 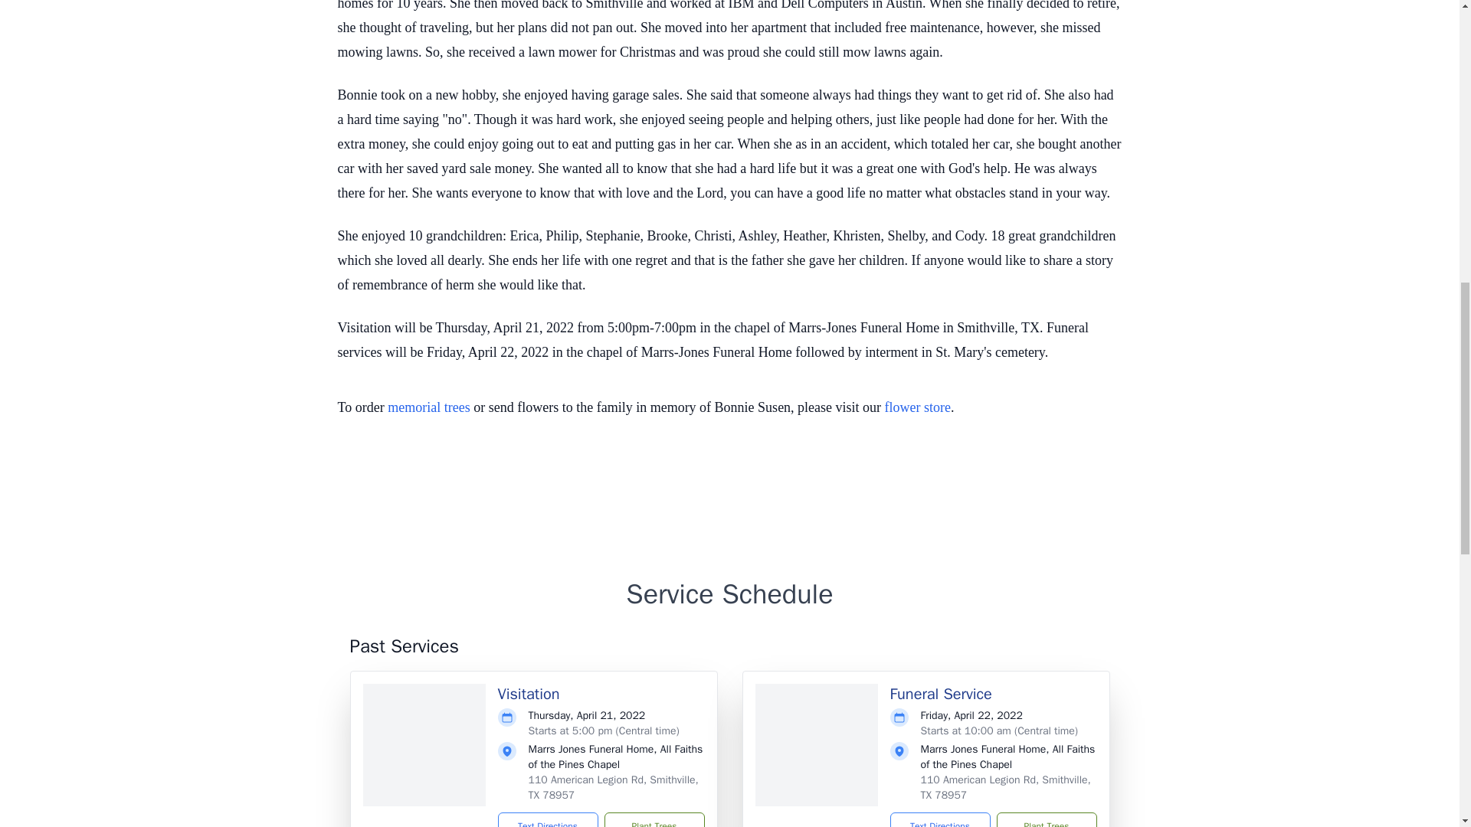 I want to click on Text Directions, so click(x=939, y=819).